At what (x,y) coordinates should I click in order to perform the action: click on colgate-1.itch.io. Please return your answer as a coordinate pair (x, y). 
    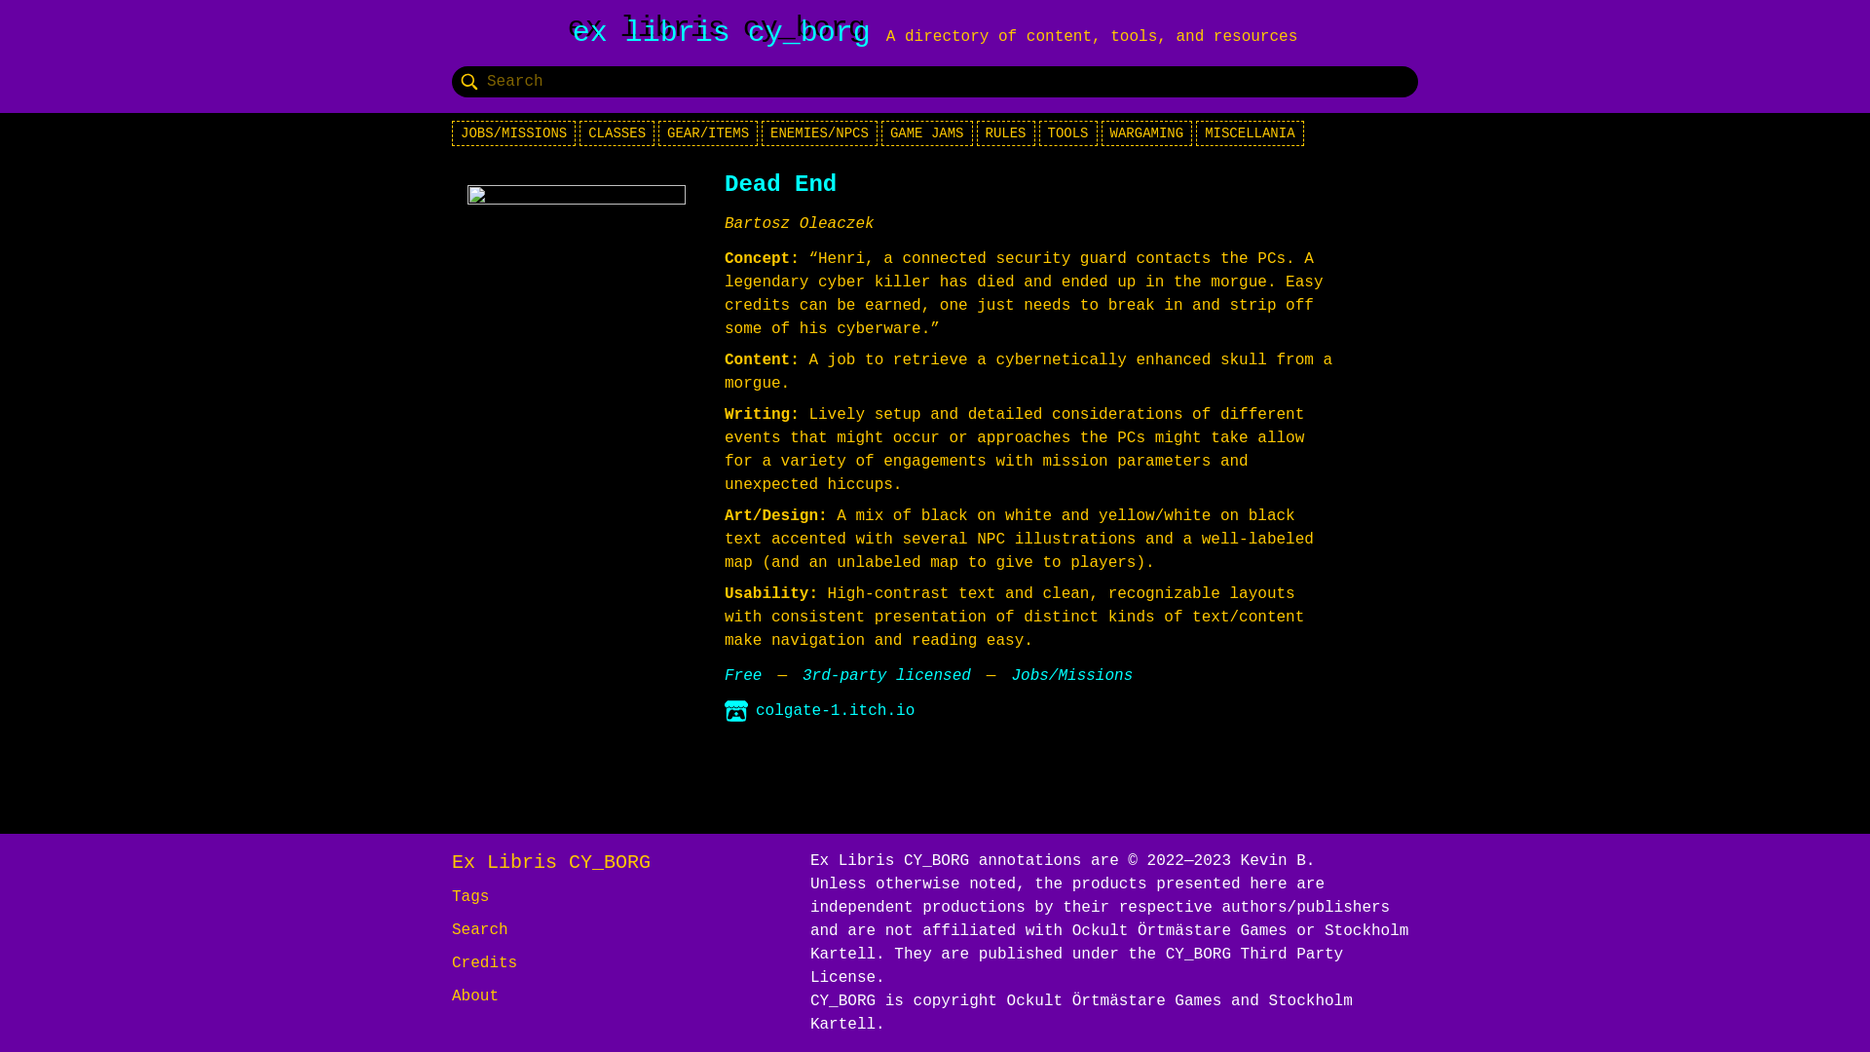
    Looking at the image, I should click on (819, 711).